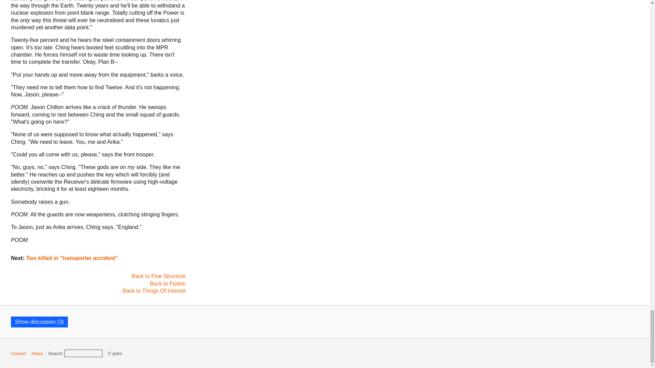 This screenshot has width=655, height=368. I want to click on Back to Fine Structure, so click(158, 276).